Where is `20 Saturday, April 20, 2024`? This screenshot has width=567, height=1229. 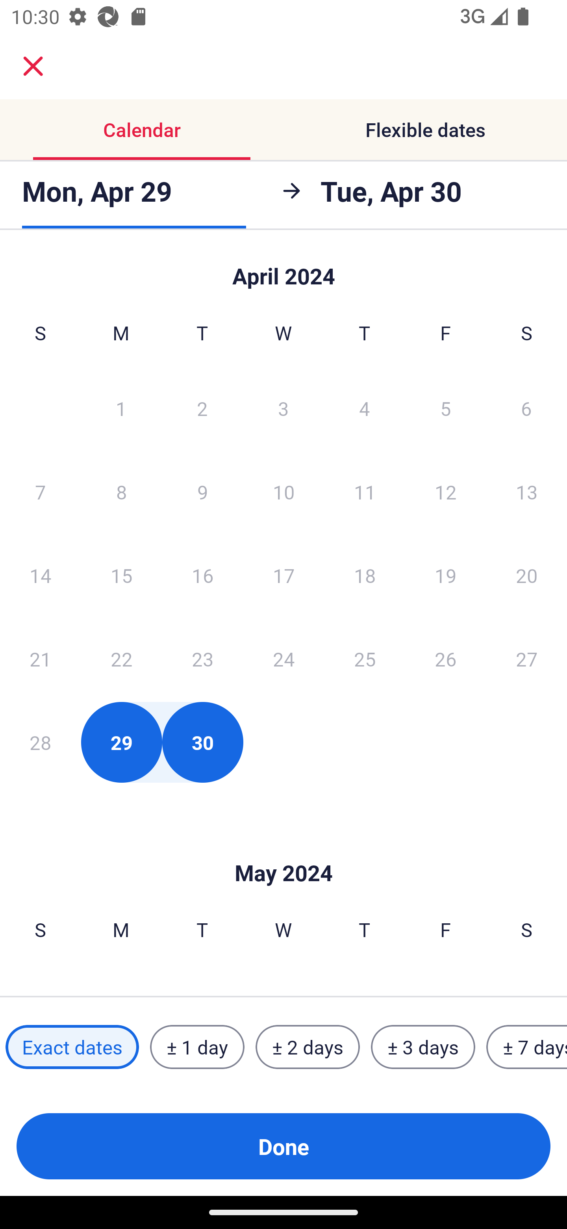 20 Saturday, April 20, 2024 is located at coordinates (527, 575).